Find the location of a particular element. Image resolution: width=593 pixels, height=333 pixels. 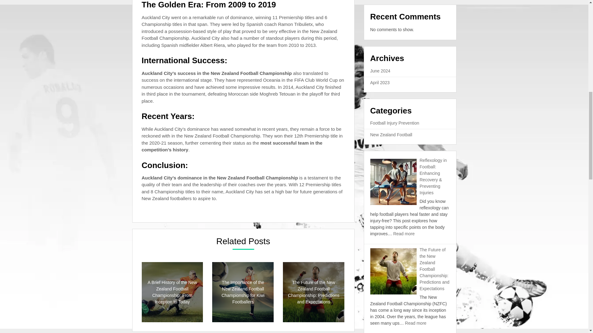

New Zealand Football is located at coordinates (391, 134).